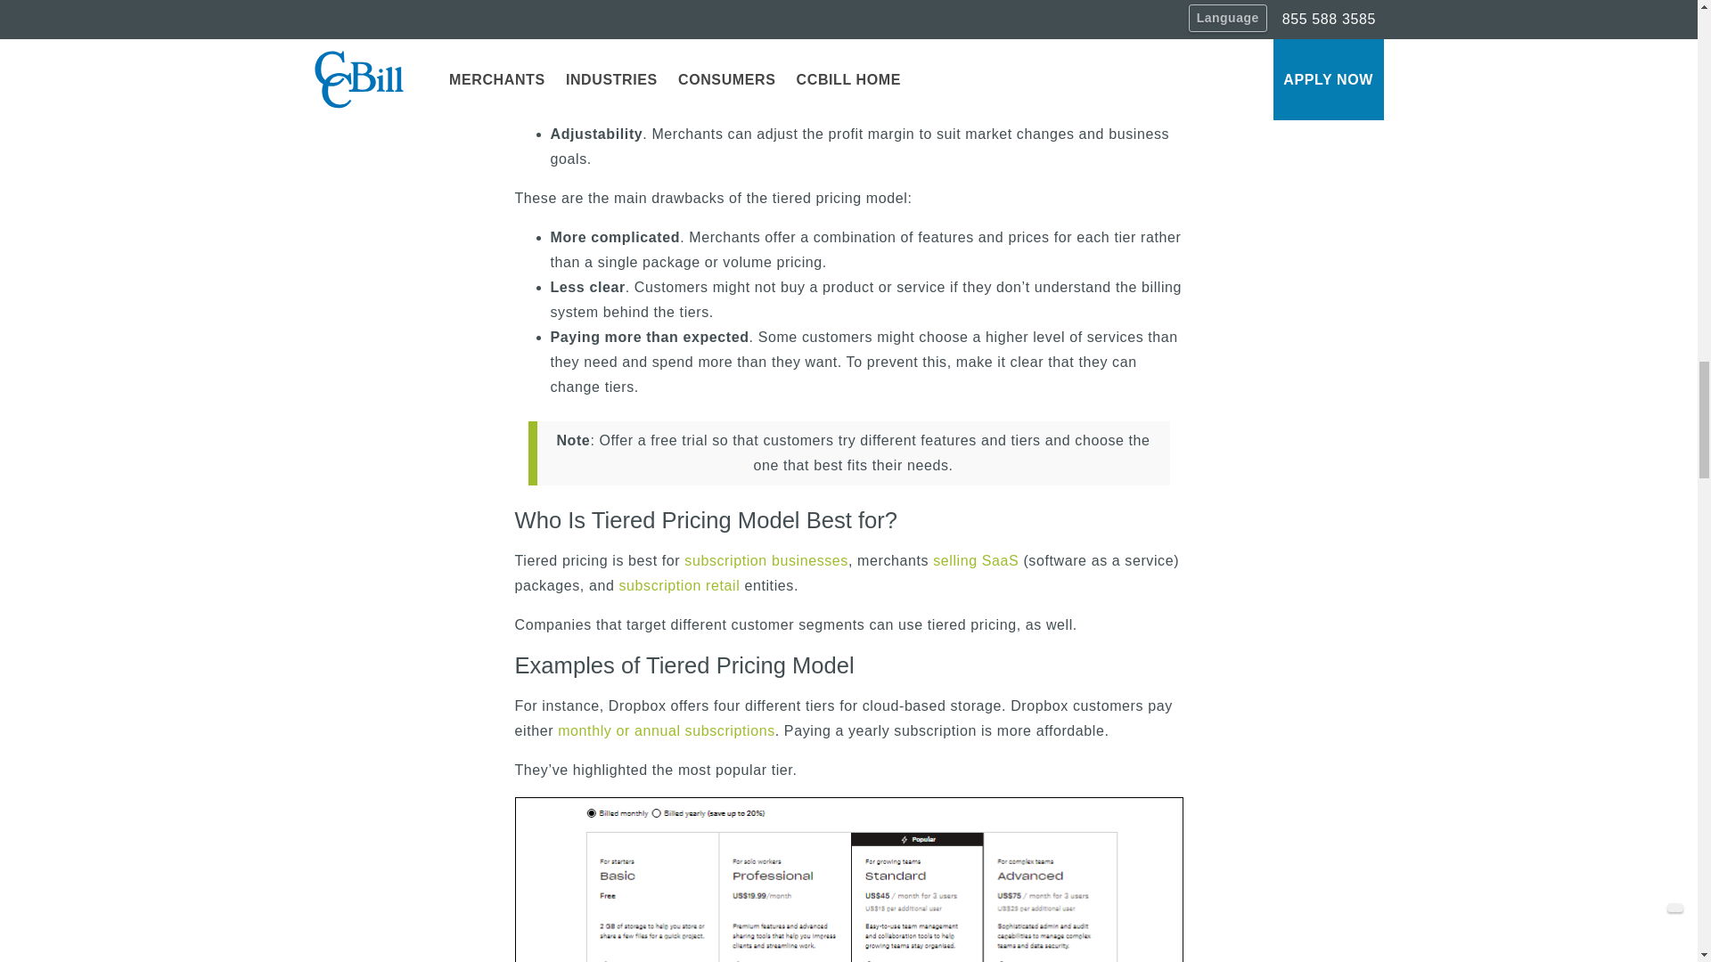  What do you see at coordinates (975, 561) in the screenshot?
I see `selling SaaS` at bounding box center [975, 561].